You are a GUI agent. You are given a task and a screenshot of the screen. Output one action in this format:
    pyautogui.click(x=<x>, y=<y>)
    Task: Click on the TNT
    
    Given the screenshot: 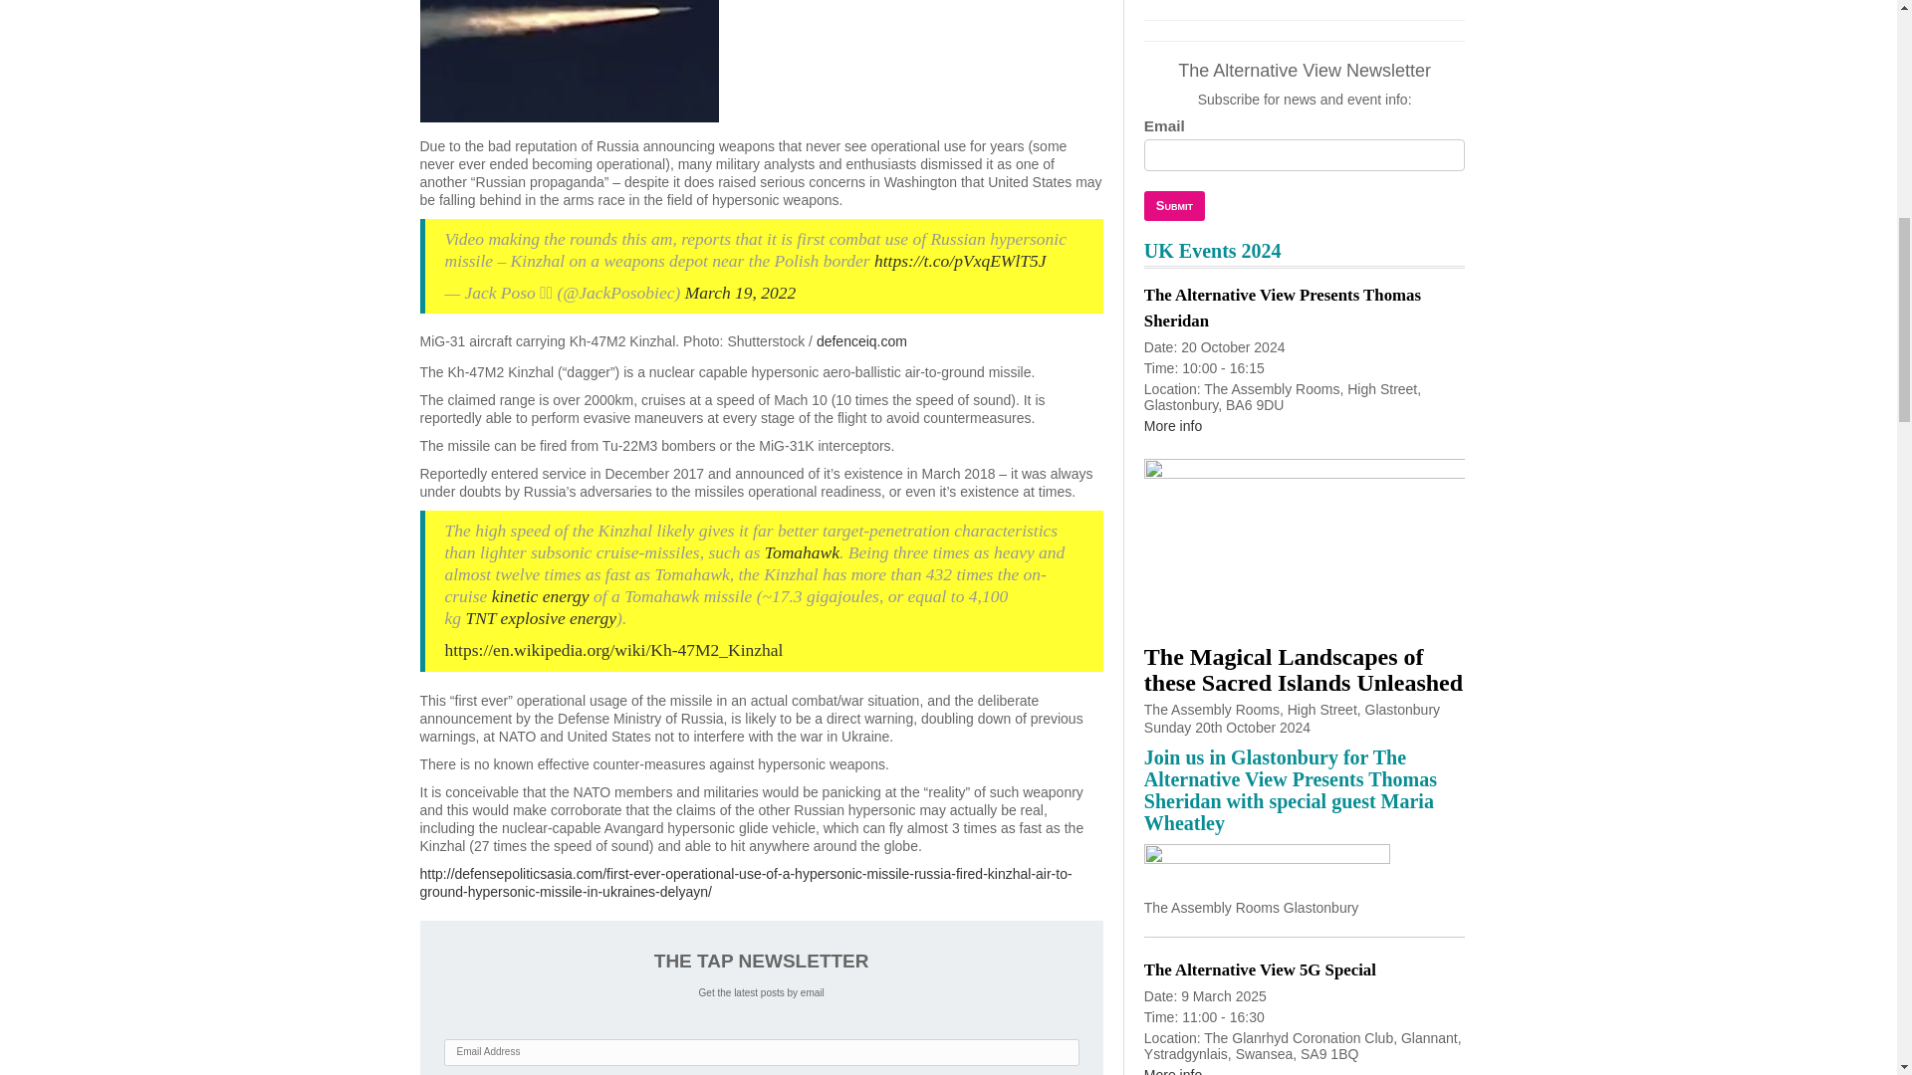 What is the action you would take?
    pyautogui.click(x=480, y=617)
    